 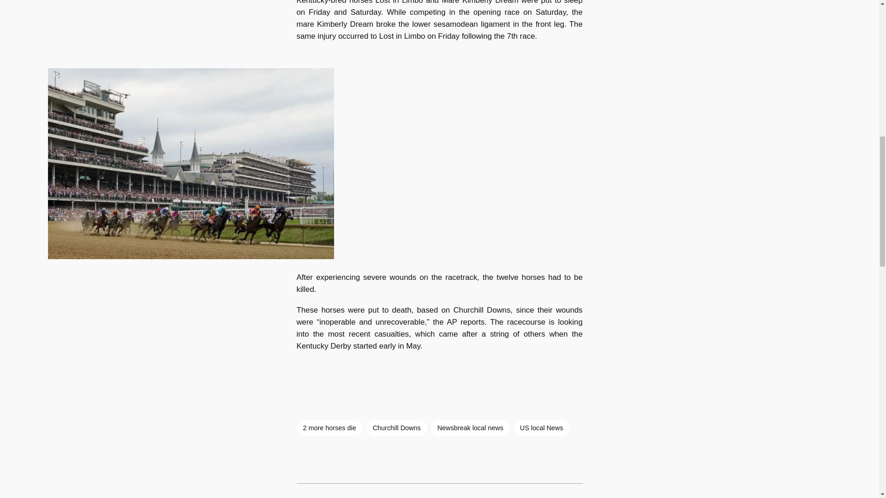 I want to click on 2 more horses die, so click(x=329, y=428).